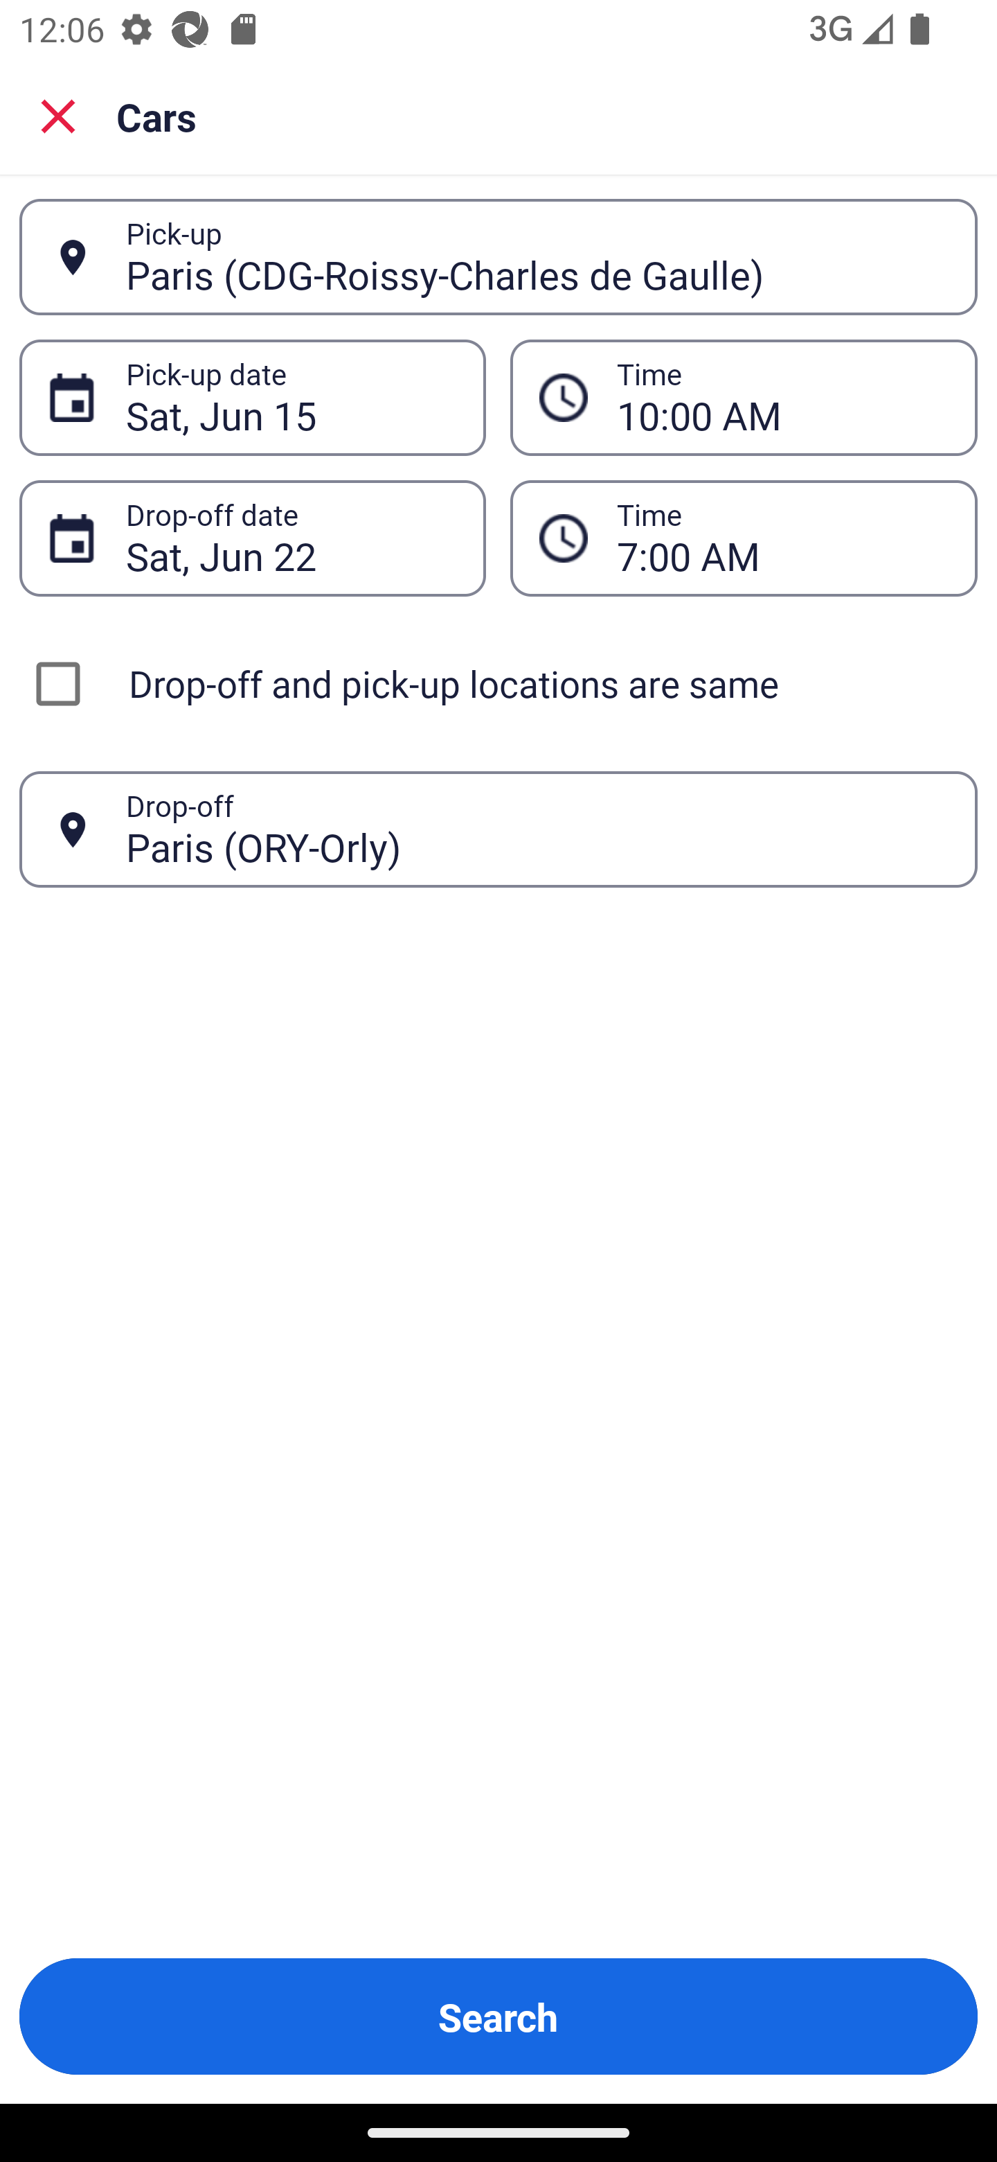  What do you see at coordinates (291, 538) in the screenshot?
I see `Sat, Jun 22` at bounding box center [291, 538].